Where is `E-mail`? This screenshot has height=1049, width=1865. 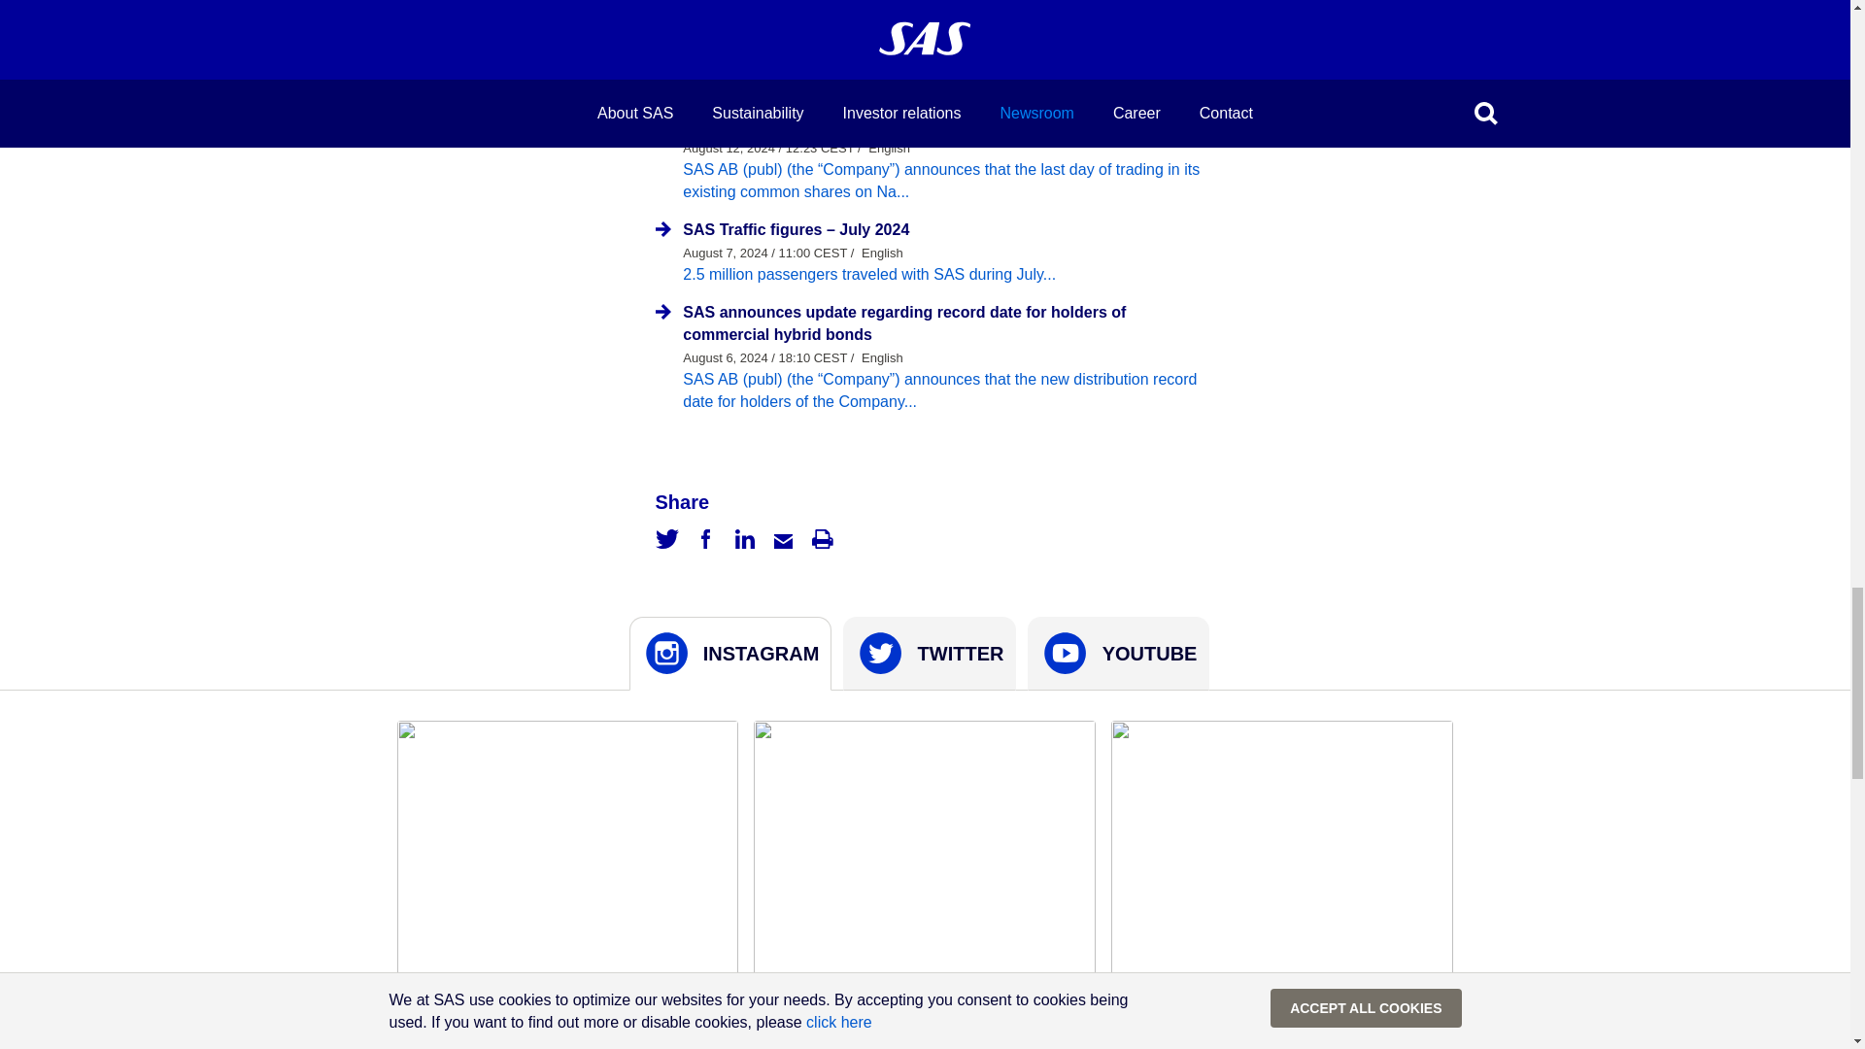 E-mail is located at coordinates (783, 538).